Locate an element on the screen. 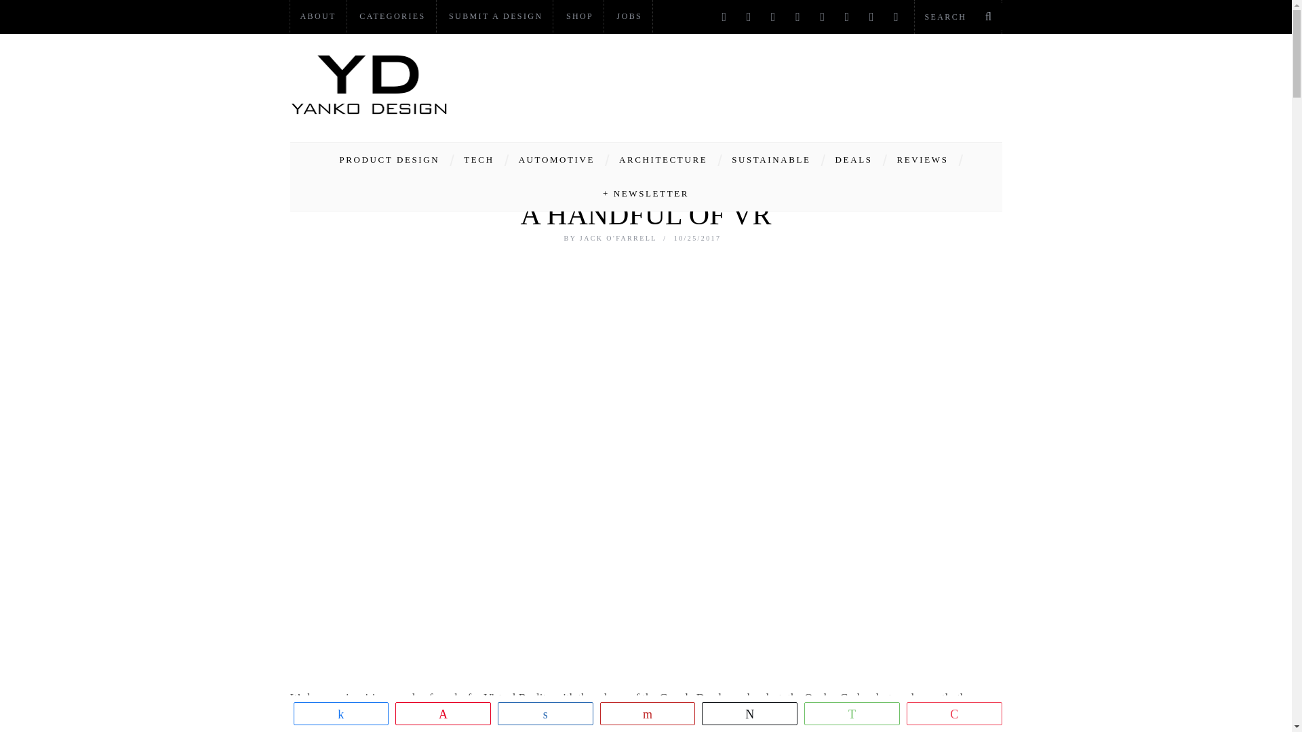 This screenshot has width=1302, height=732. Search is located at coordinates (958, 16).